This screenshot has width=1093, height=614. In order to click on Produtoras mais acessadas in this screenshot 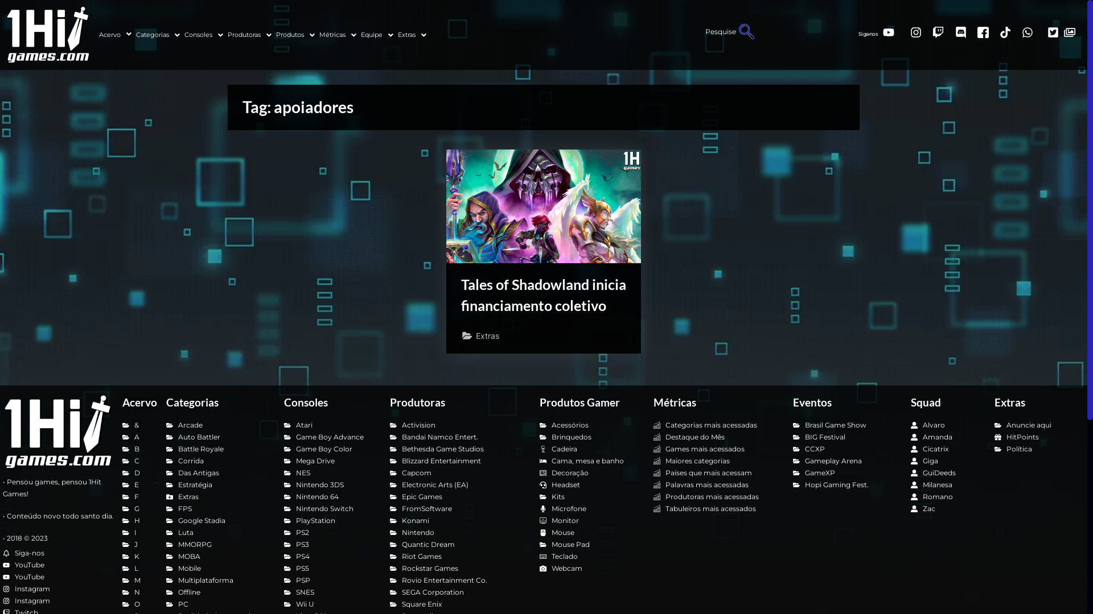, I will do `click(717, 497)`.